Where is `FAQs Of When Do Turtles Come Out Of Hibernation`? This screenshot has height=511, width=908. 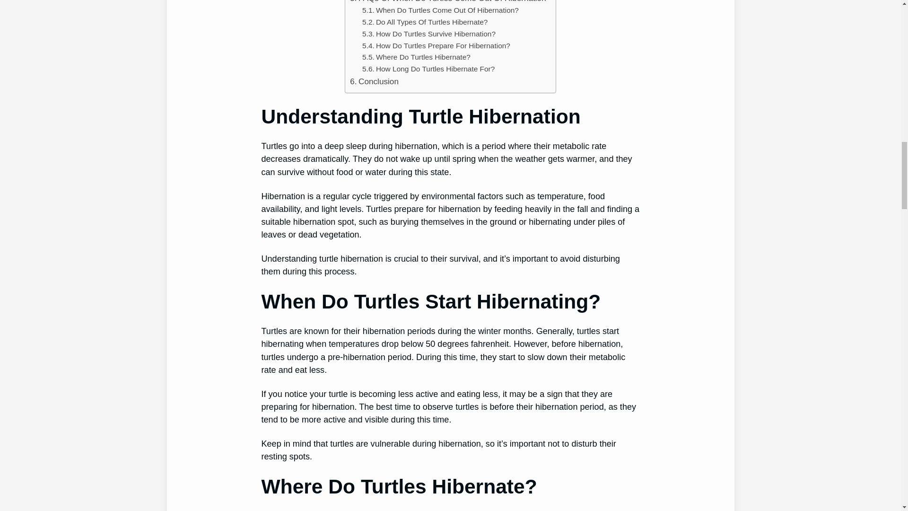 FAQs Of When Do Turtles Come Out Of Hibernation is located at coordinates (447, 2).